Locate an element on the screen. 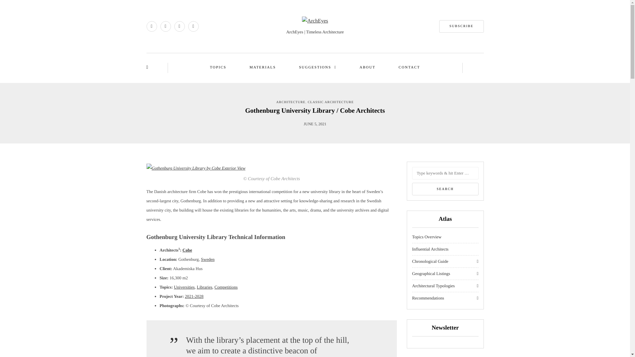 The height and width of the screenshot is (357, 635). MATERIALS is located at coordinates (263, 68).